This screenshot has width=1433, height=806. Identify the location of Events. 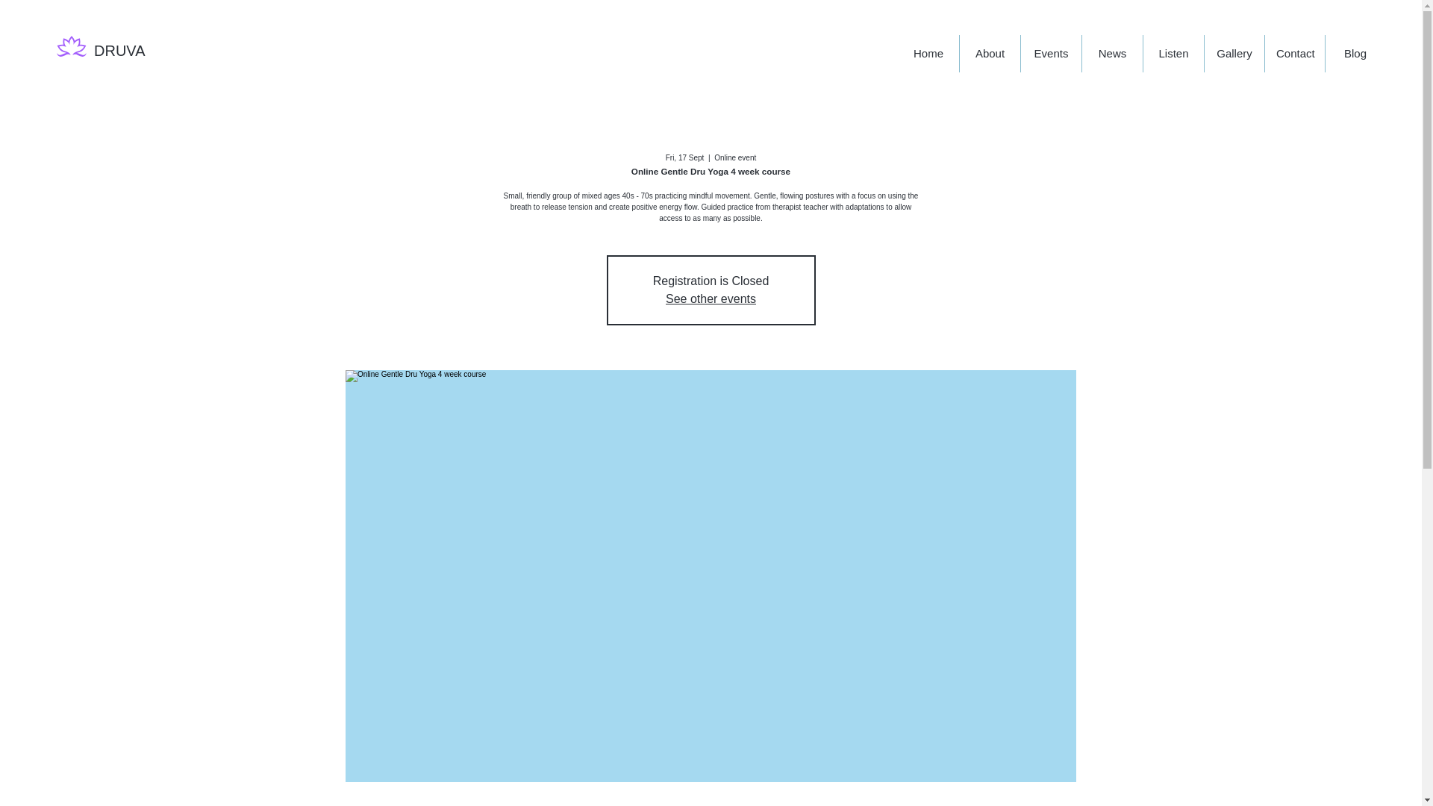
(1051, 54).